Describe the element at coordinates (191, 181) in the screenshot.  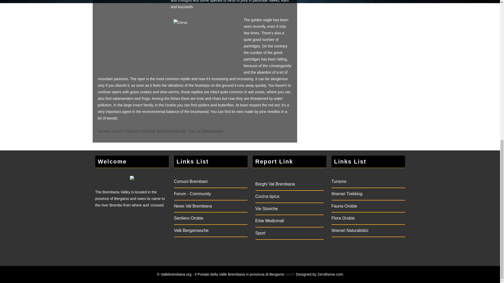
I see `Comuni Brembani` at that location.